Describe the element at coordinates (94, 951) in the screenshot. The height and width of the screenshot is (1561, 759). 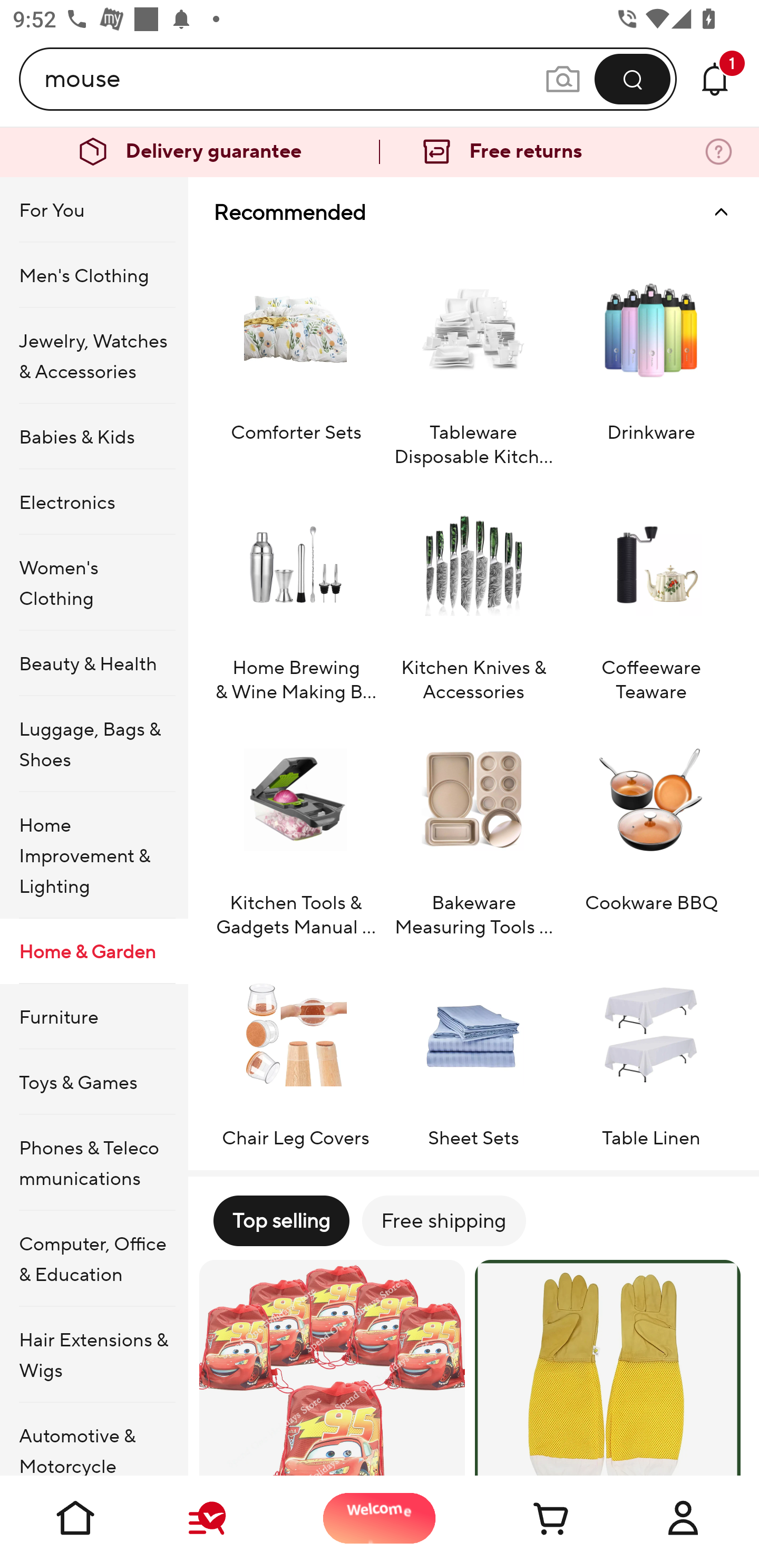
I see `Home & Garden` at that location.